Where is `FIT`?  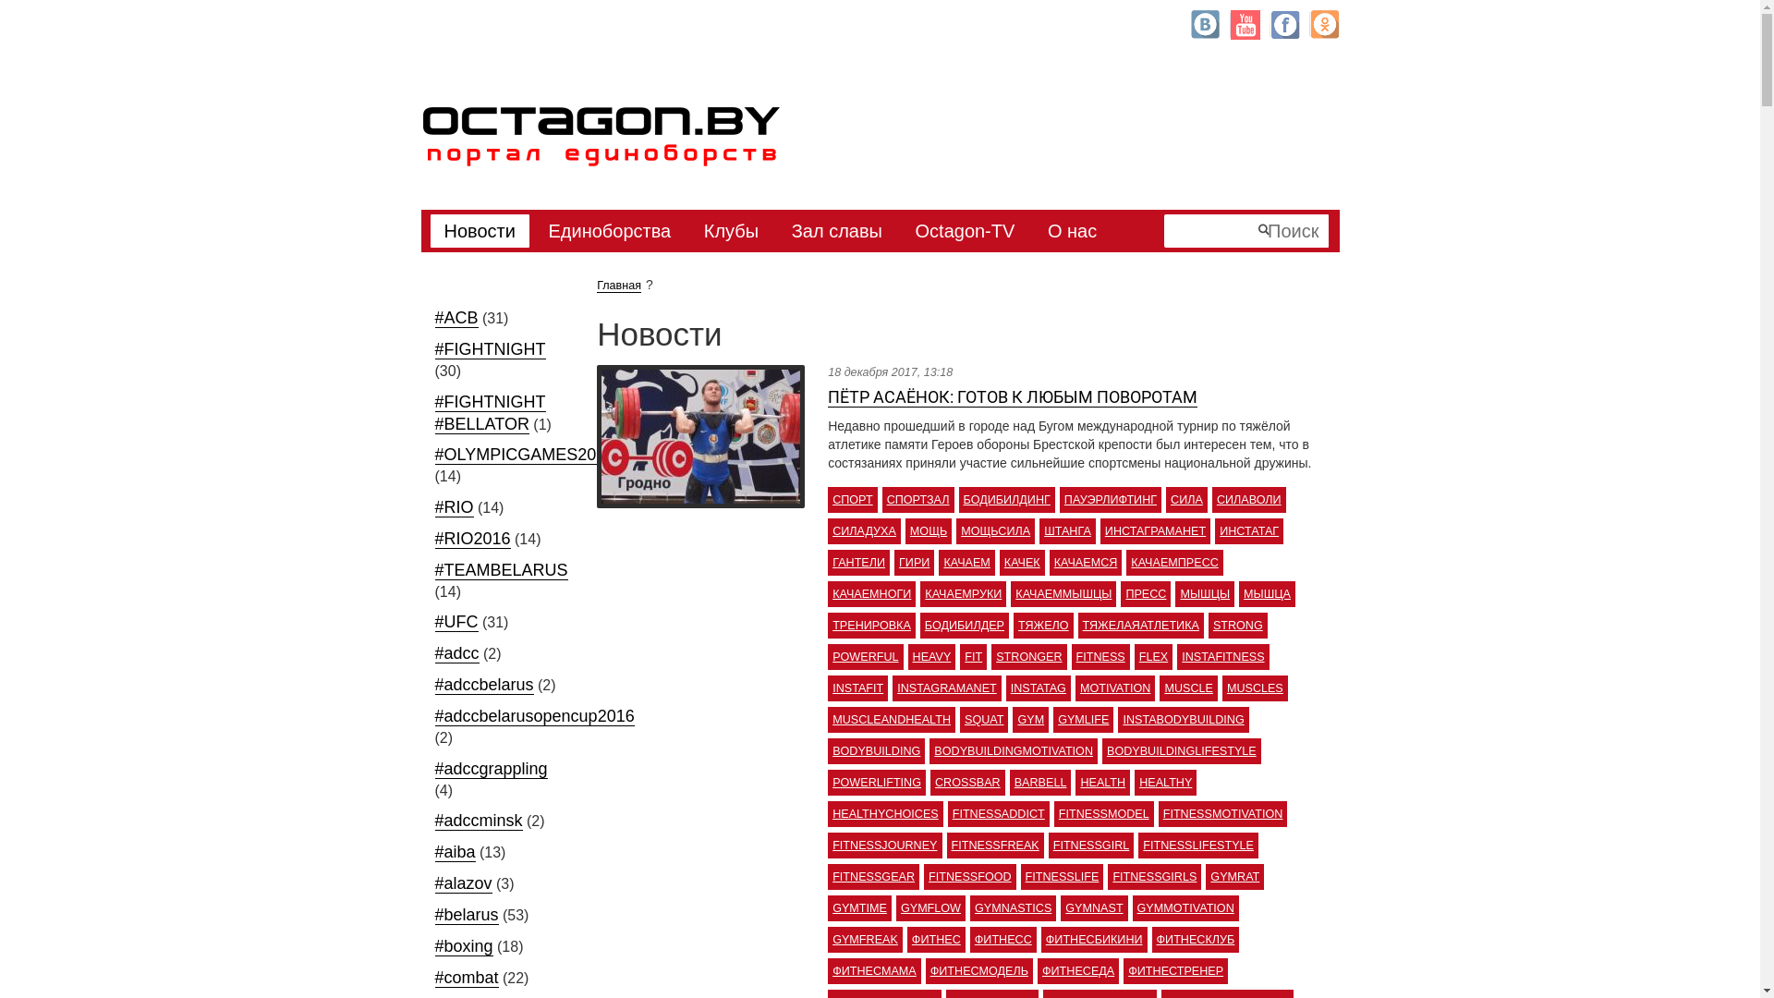 FIT is located at coordinates (974, 657).